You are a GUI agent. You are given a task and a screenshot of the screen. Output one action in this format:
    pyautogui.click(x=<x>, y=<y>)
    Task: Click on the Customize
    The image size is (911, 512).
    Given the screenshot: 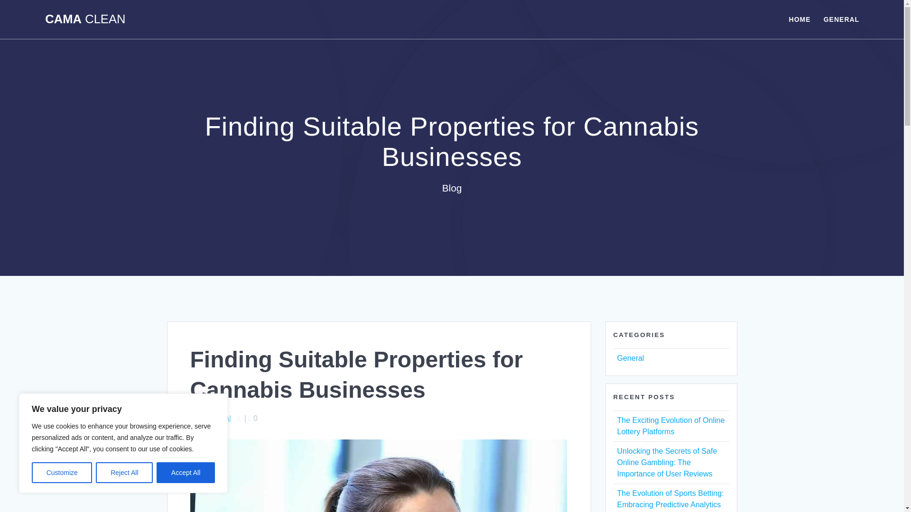 What is the action you would take?
    pyautogui.click(x=62, y=473)
    